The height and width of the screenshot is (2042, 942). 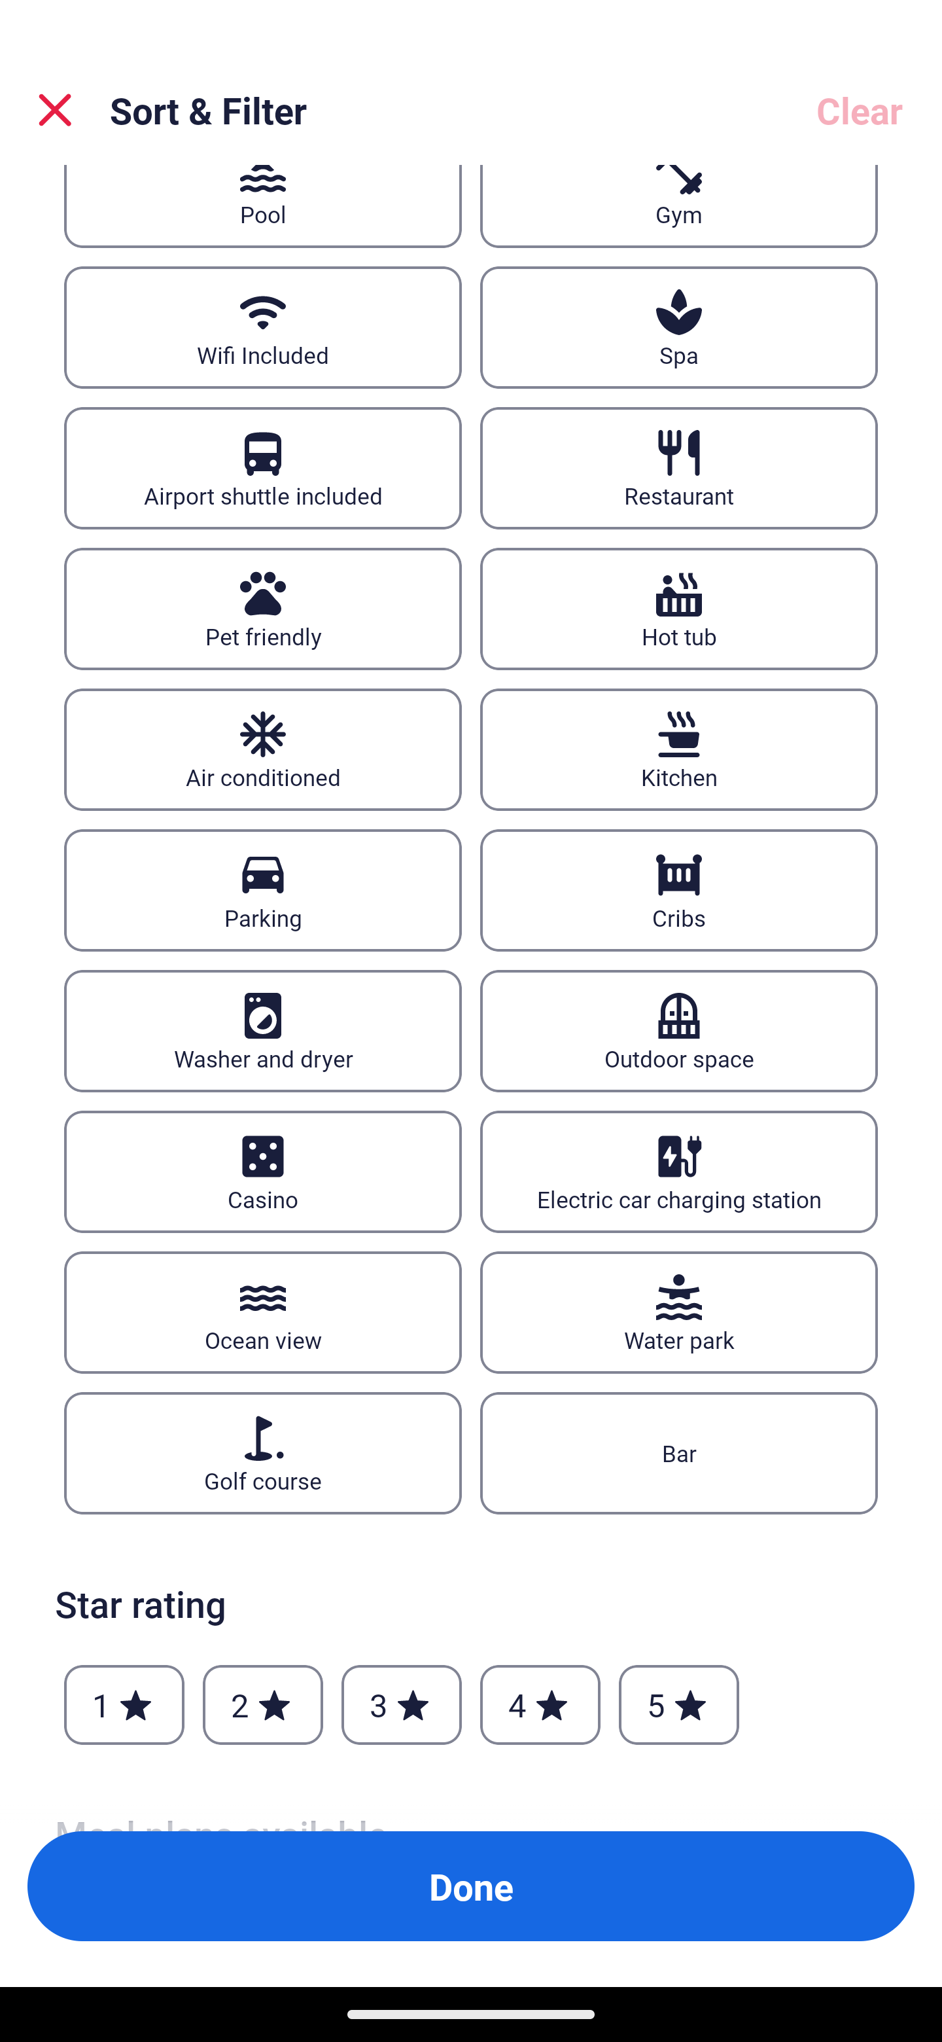 What do you see at coordinates (679, 749) in the screenshot?
I see `Kitchen` at bounding box center [679, 749].